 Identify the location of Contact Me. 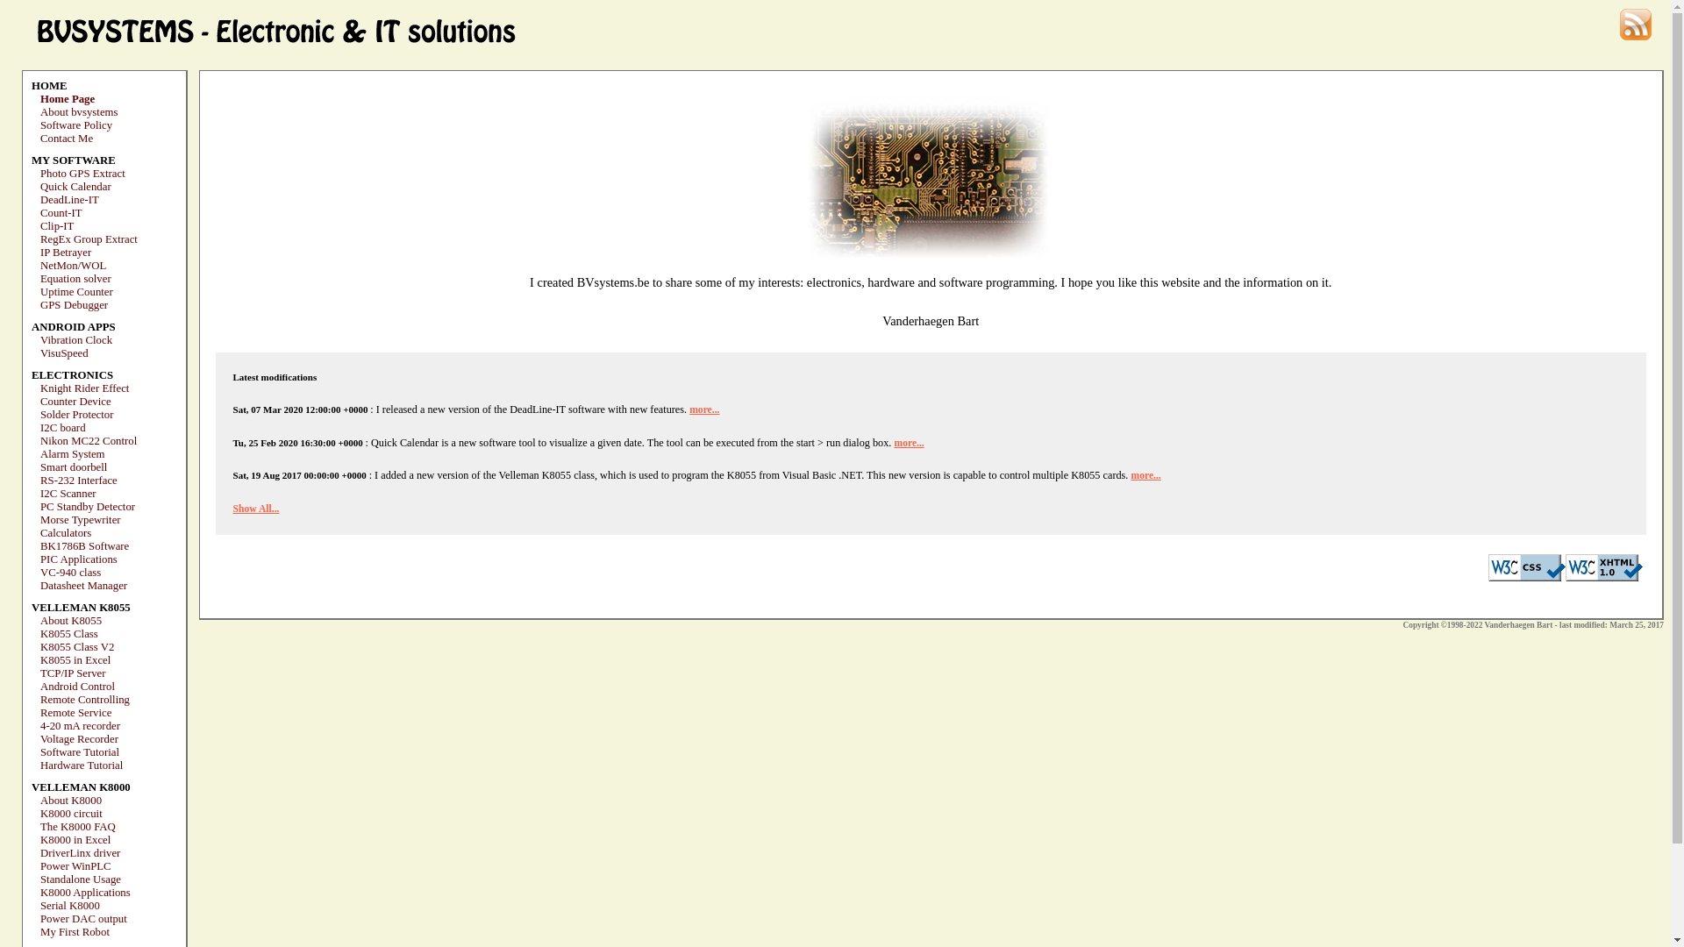
(67, 139).